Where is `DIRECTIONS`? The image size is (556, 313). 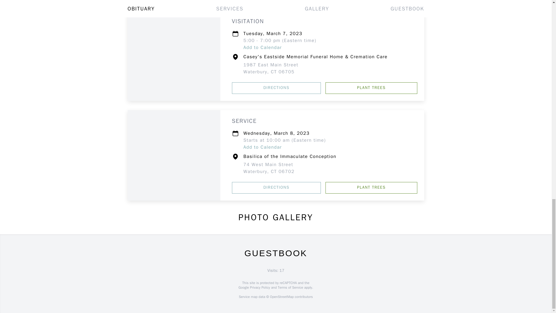 DIRECTIONS is located at coordinates (371, 88).